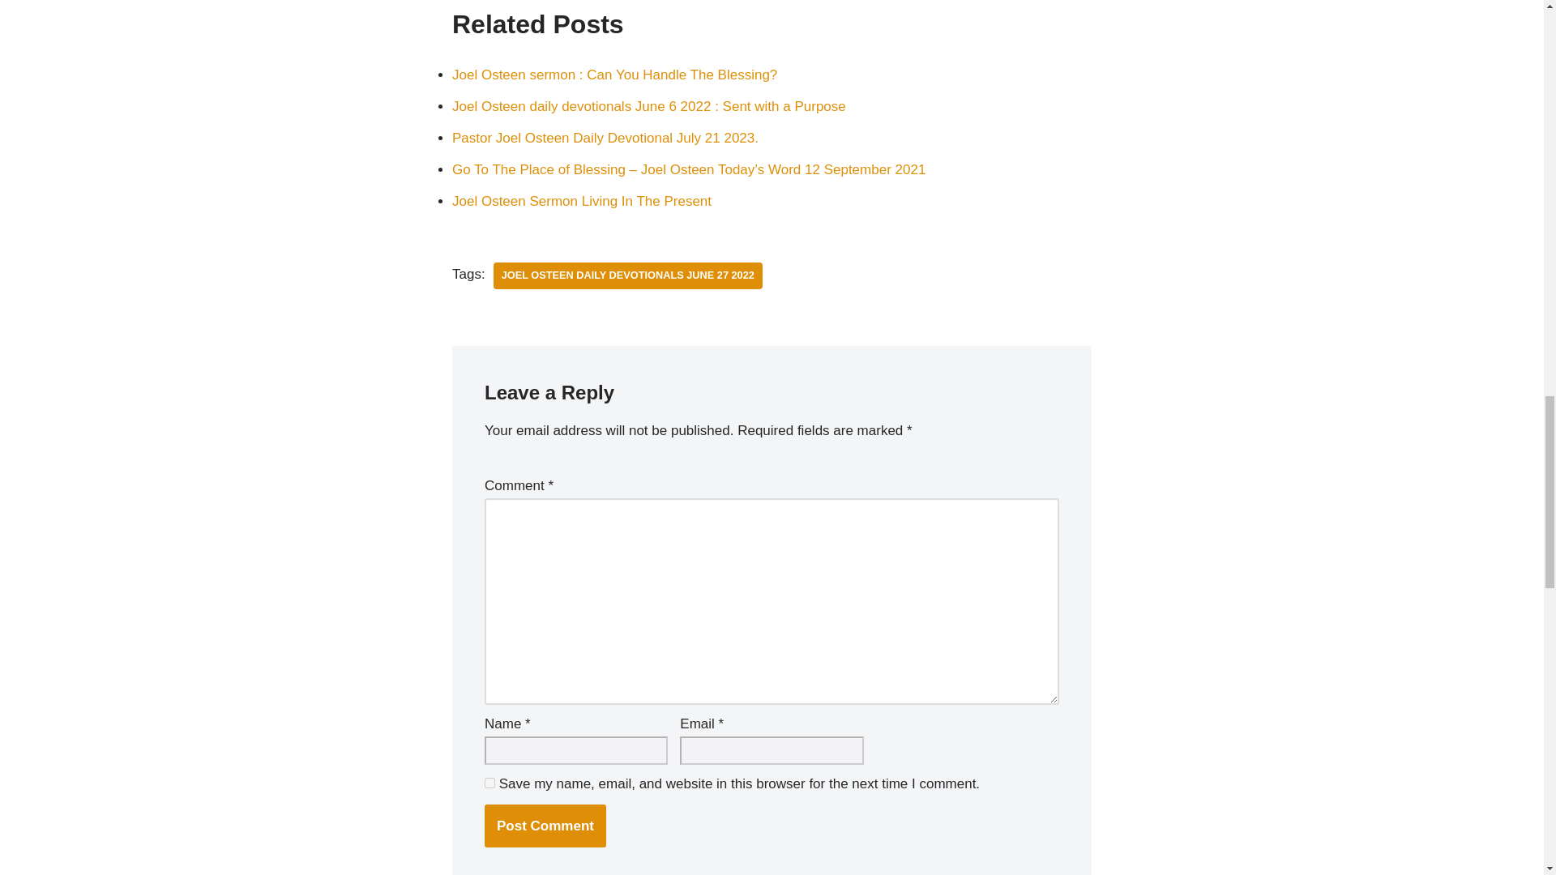  I want to click on Joel Osteen Sermon Living In The Present, so click(582, 201).